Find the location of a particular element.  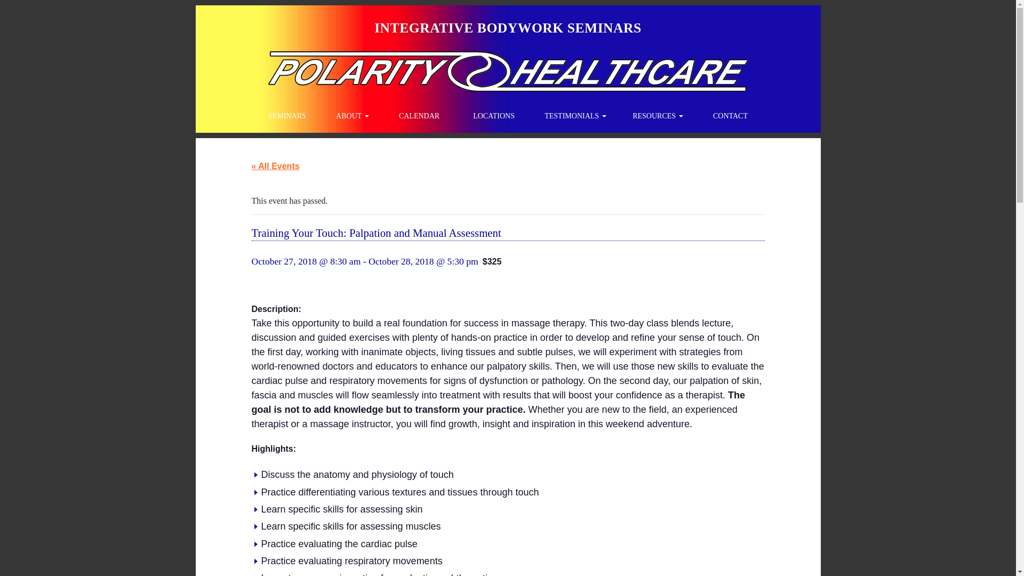

Polarity Healthcare is located at coordinates (507, 70).